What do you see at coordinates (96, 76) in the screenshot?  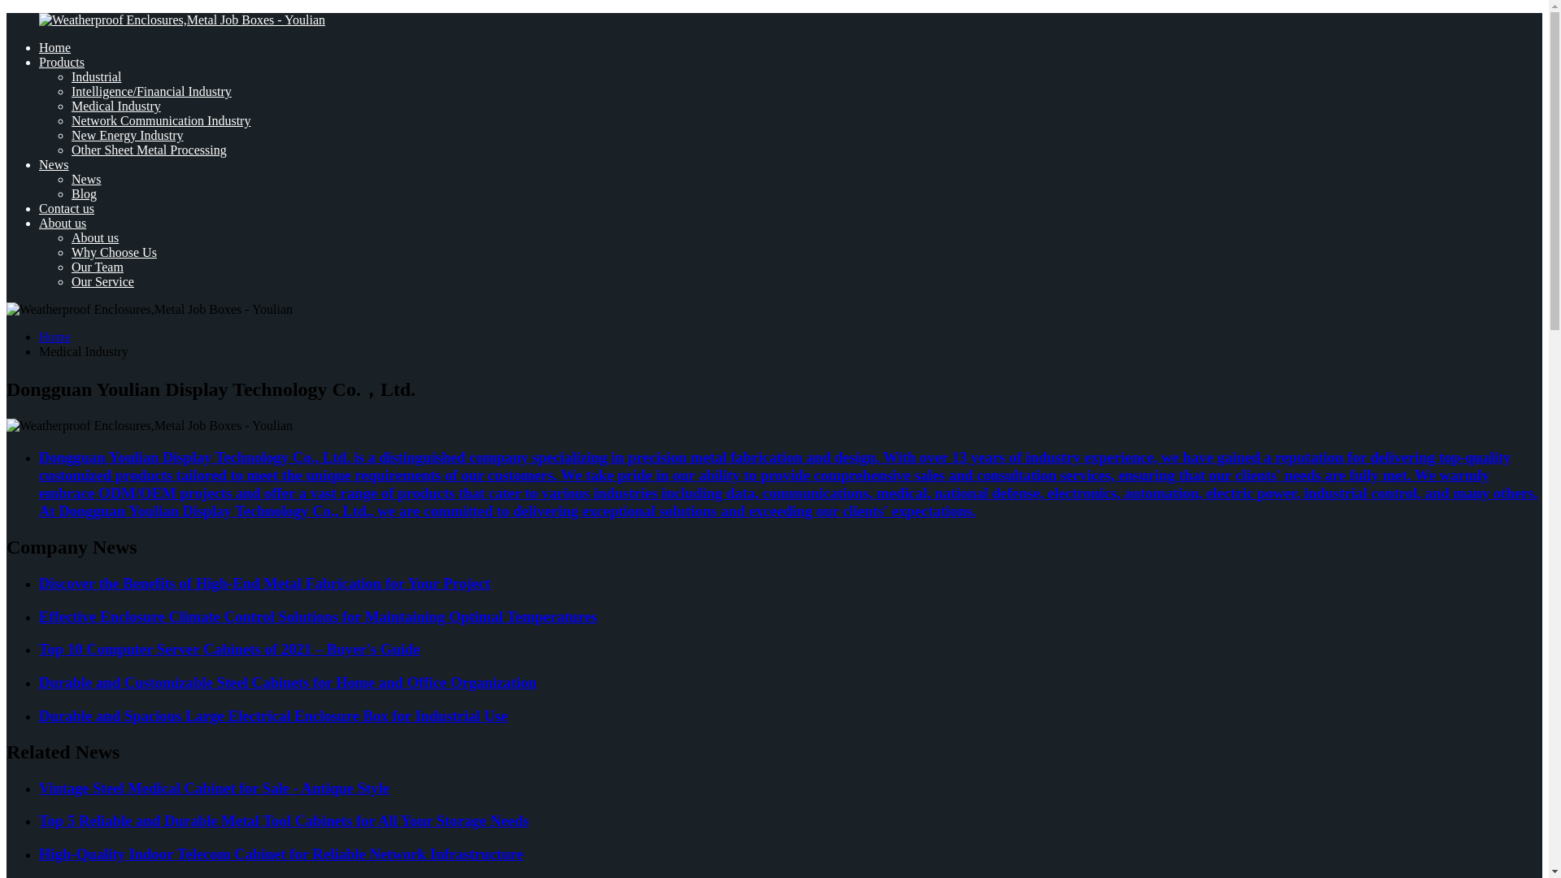 I see `Industrial` at bounding box center [96, 76].